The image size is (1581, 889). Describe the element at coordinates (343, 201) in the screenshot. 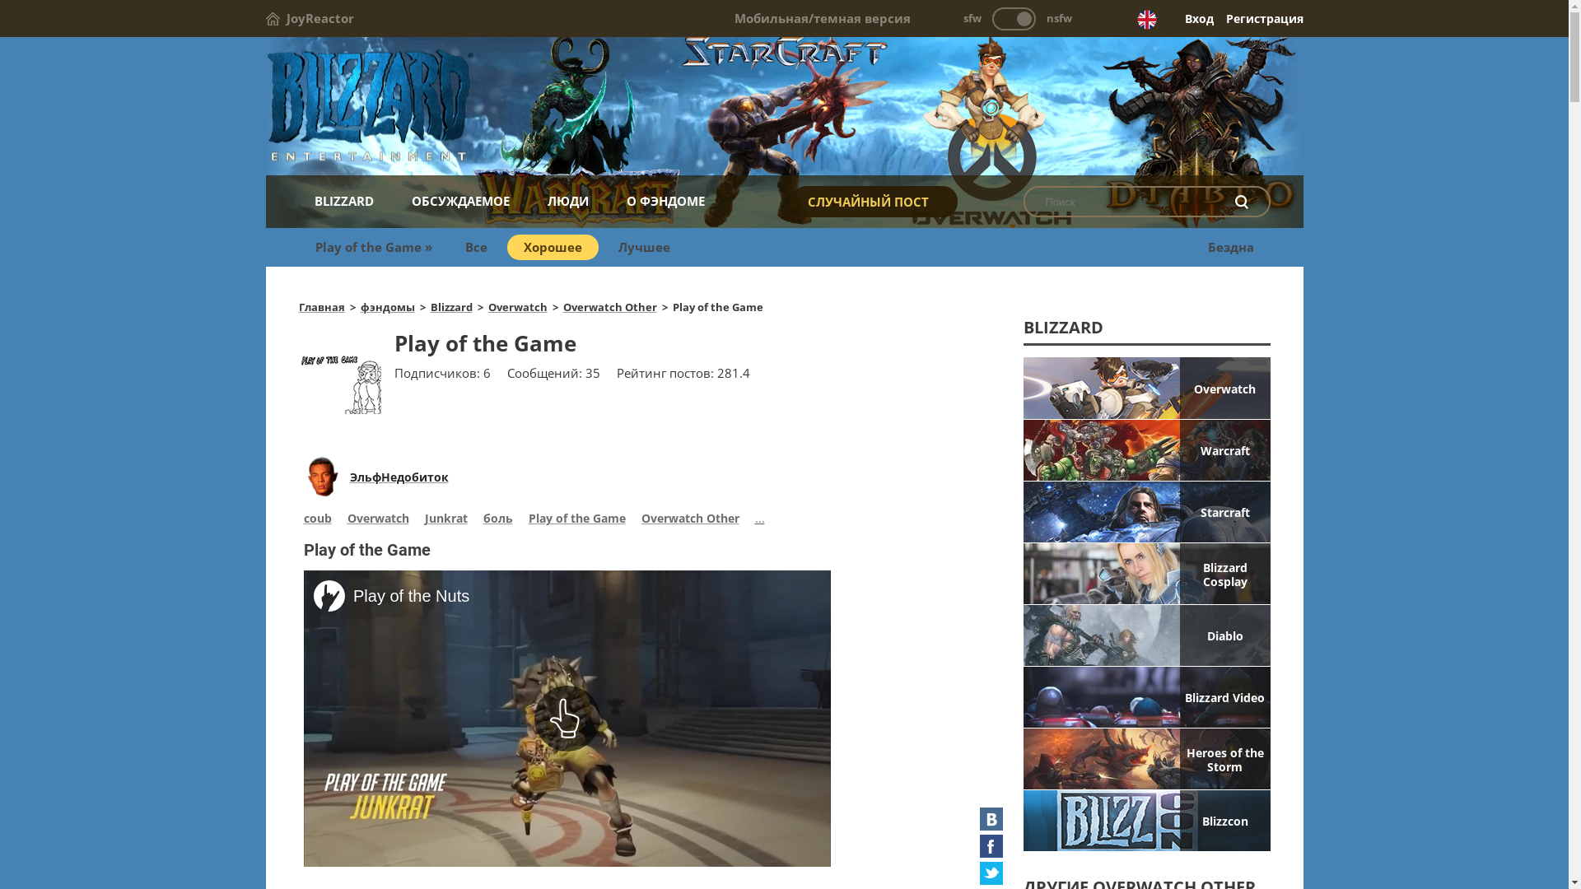

I see `BLIZZARD` at that location.